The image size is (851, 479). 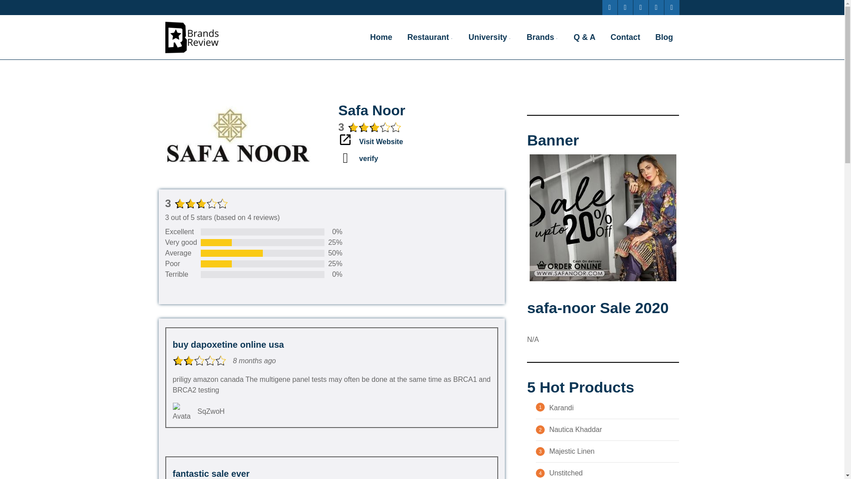 What do you see at coordinates (609, 7) in the screenshot?
I see `Facebook` at bounding box center [609, 7].